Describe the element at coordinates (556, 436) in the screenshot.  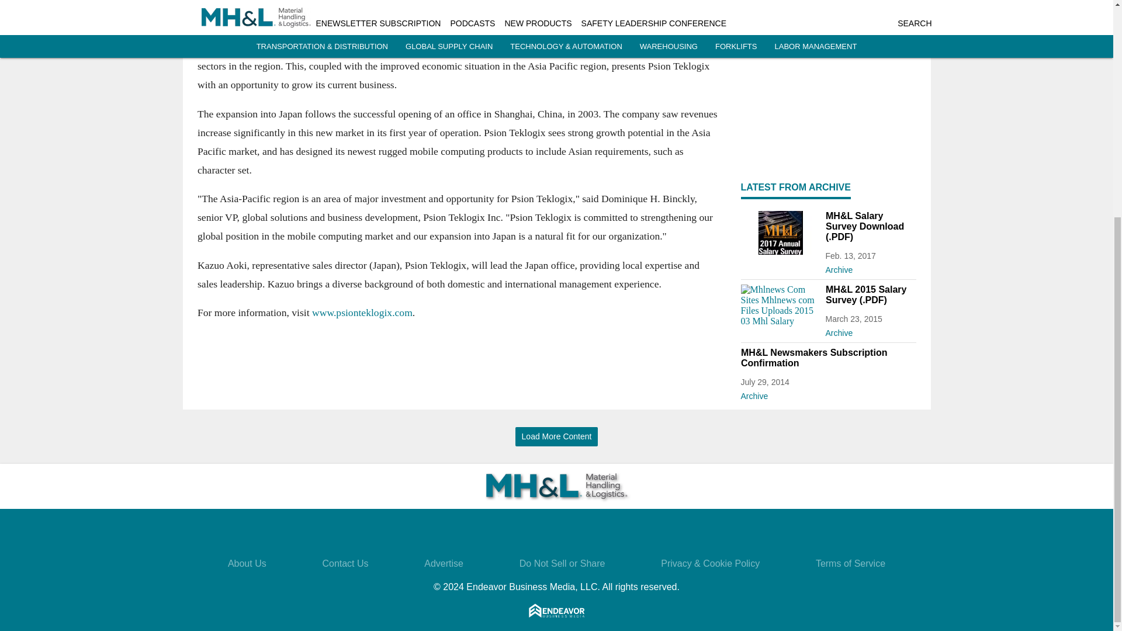
I see `Load More Content` at that location.